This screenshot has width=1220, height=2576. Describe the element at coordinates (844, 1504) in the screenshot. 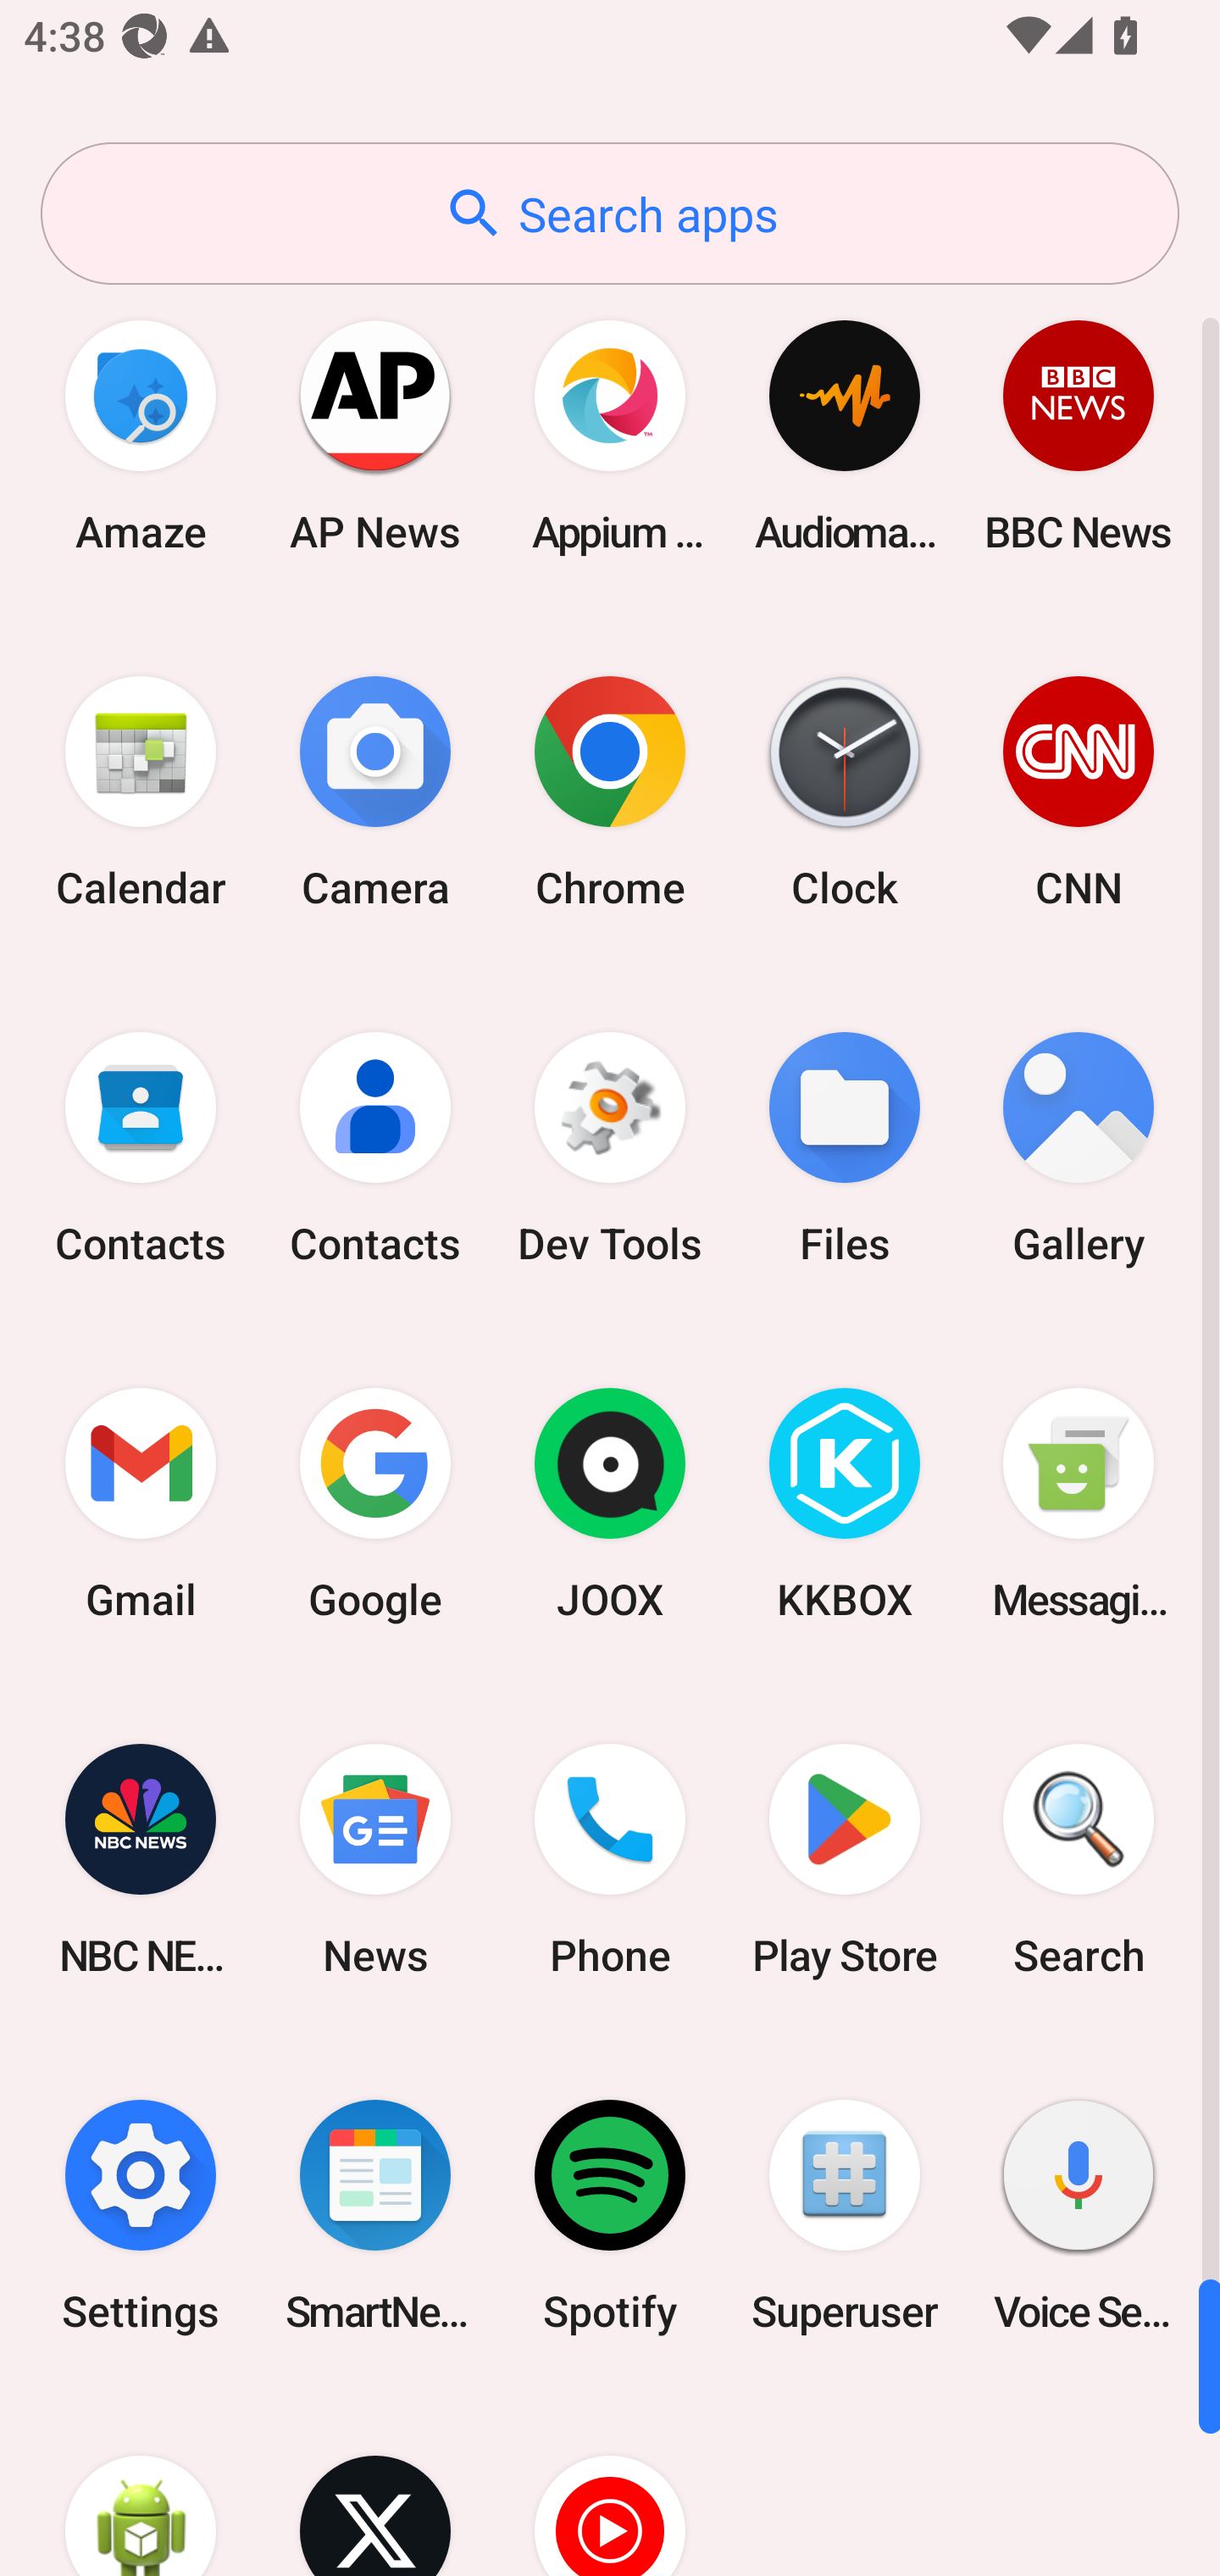

I see `KKBOX` at that location.